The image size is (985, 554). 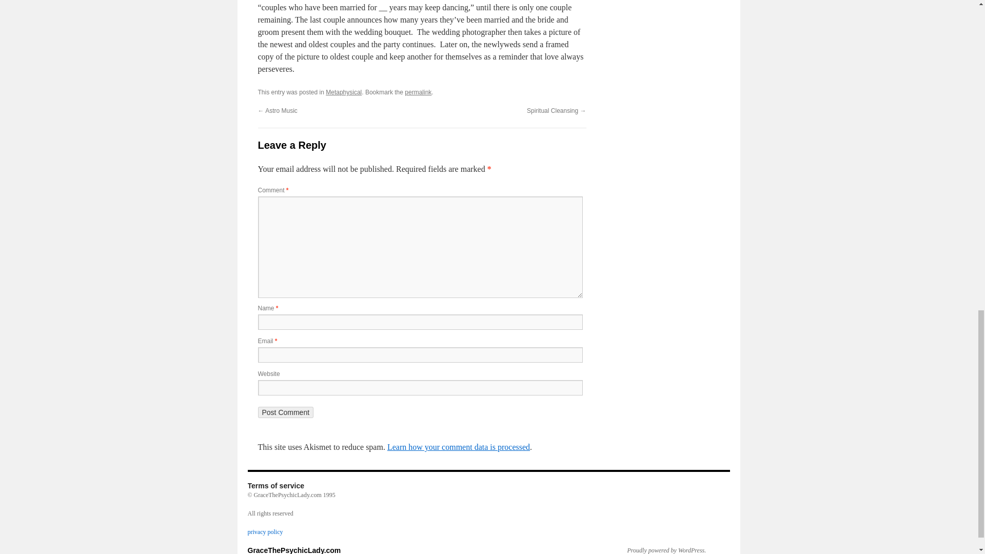 I want to click on Learn how your comment data is processed, so click(x=458, y=447).